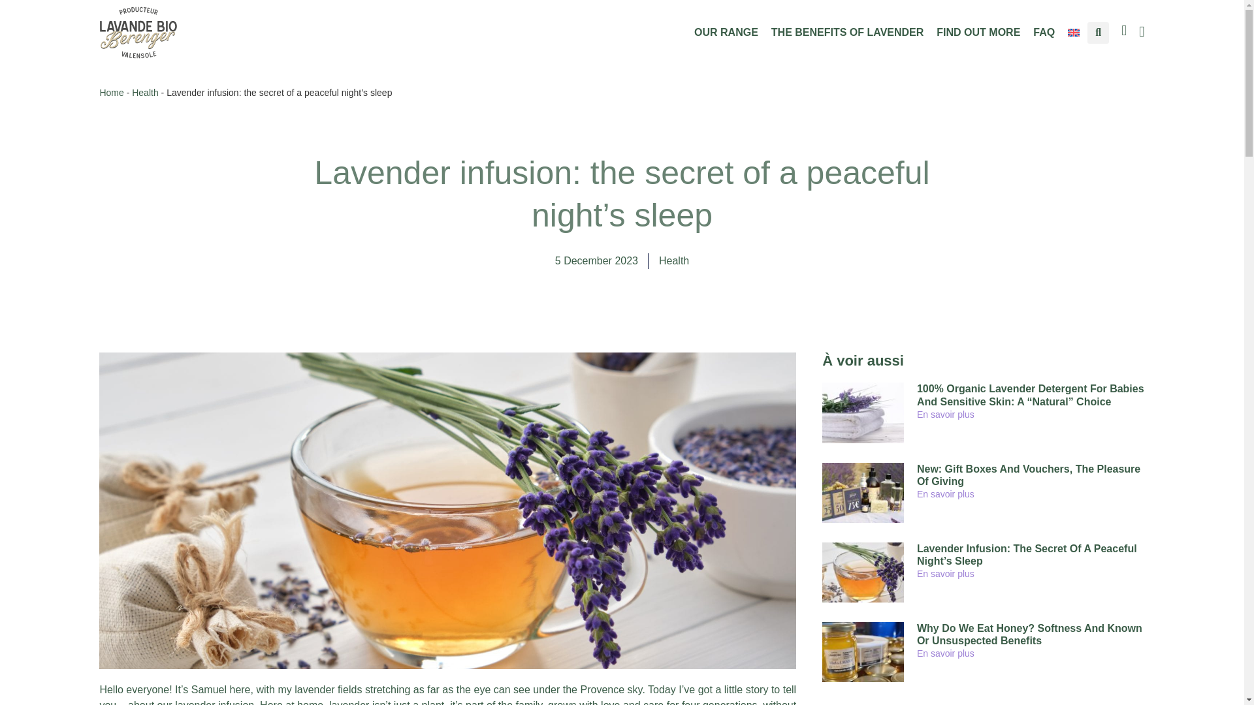 This screenshot has height=705, width=1254. Describe the element at coordinates (978, 33) in the screenshot. I see `FIND OUT MORE` at that location.